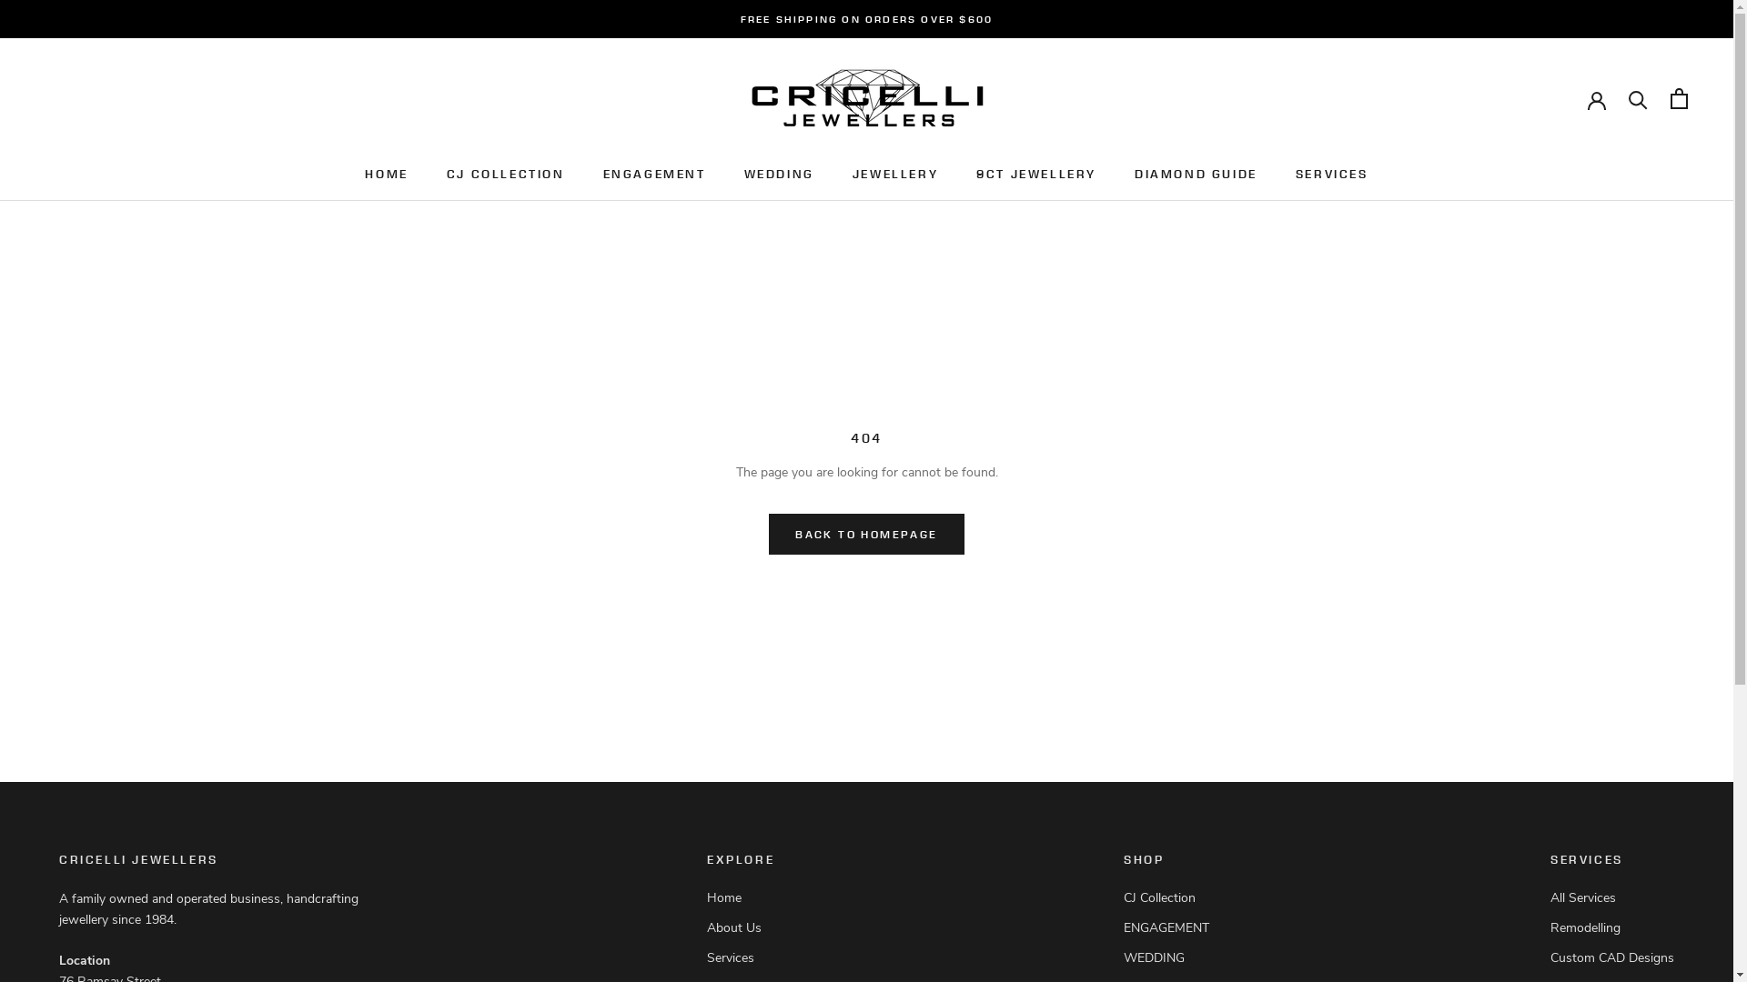 Image resolution: width=1747 pixels, height=982 pixels. Describe the element at coordinates (1172, 958) in the screenshot. I see `WEDDING` at that location.